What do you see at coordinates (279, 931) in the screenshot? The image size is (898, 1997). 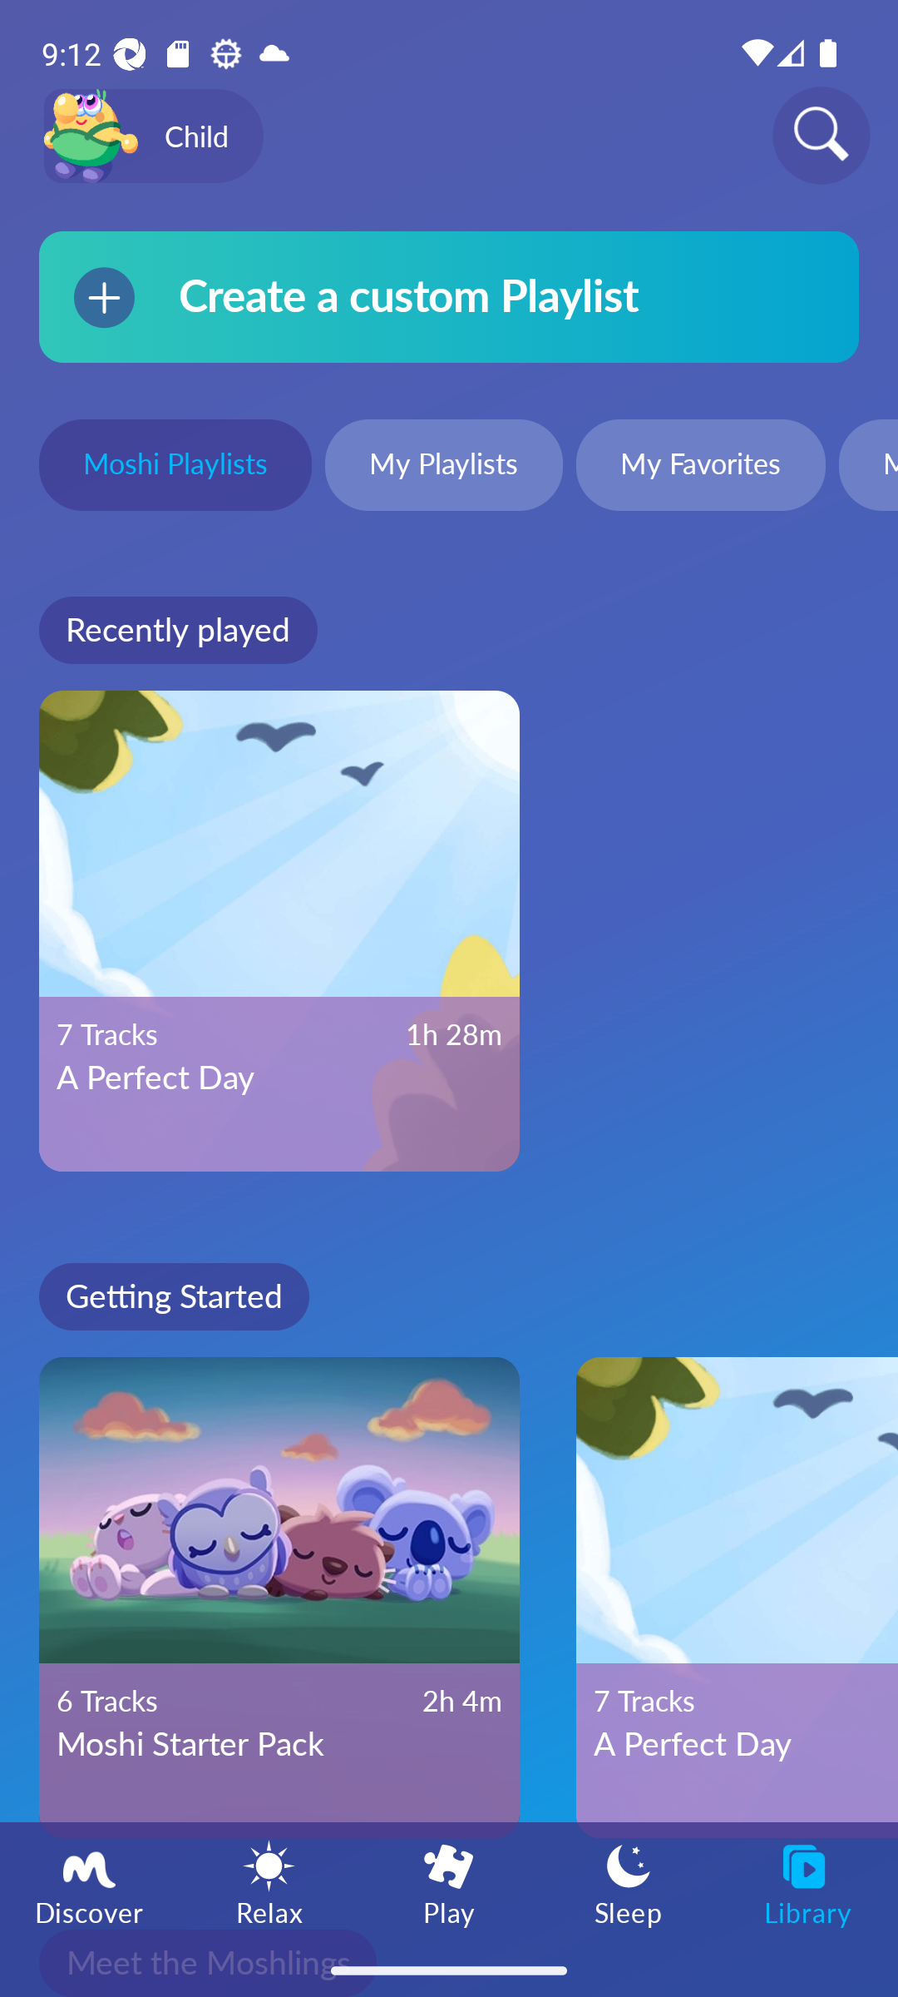 I see `Featured Content 7 Tracks A Perfect Day 1h 28m` at bounding box center [279, 931].